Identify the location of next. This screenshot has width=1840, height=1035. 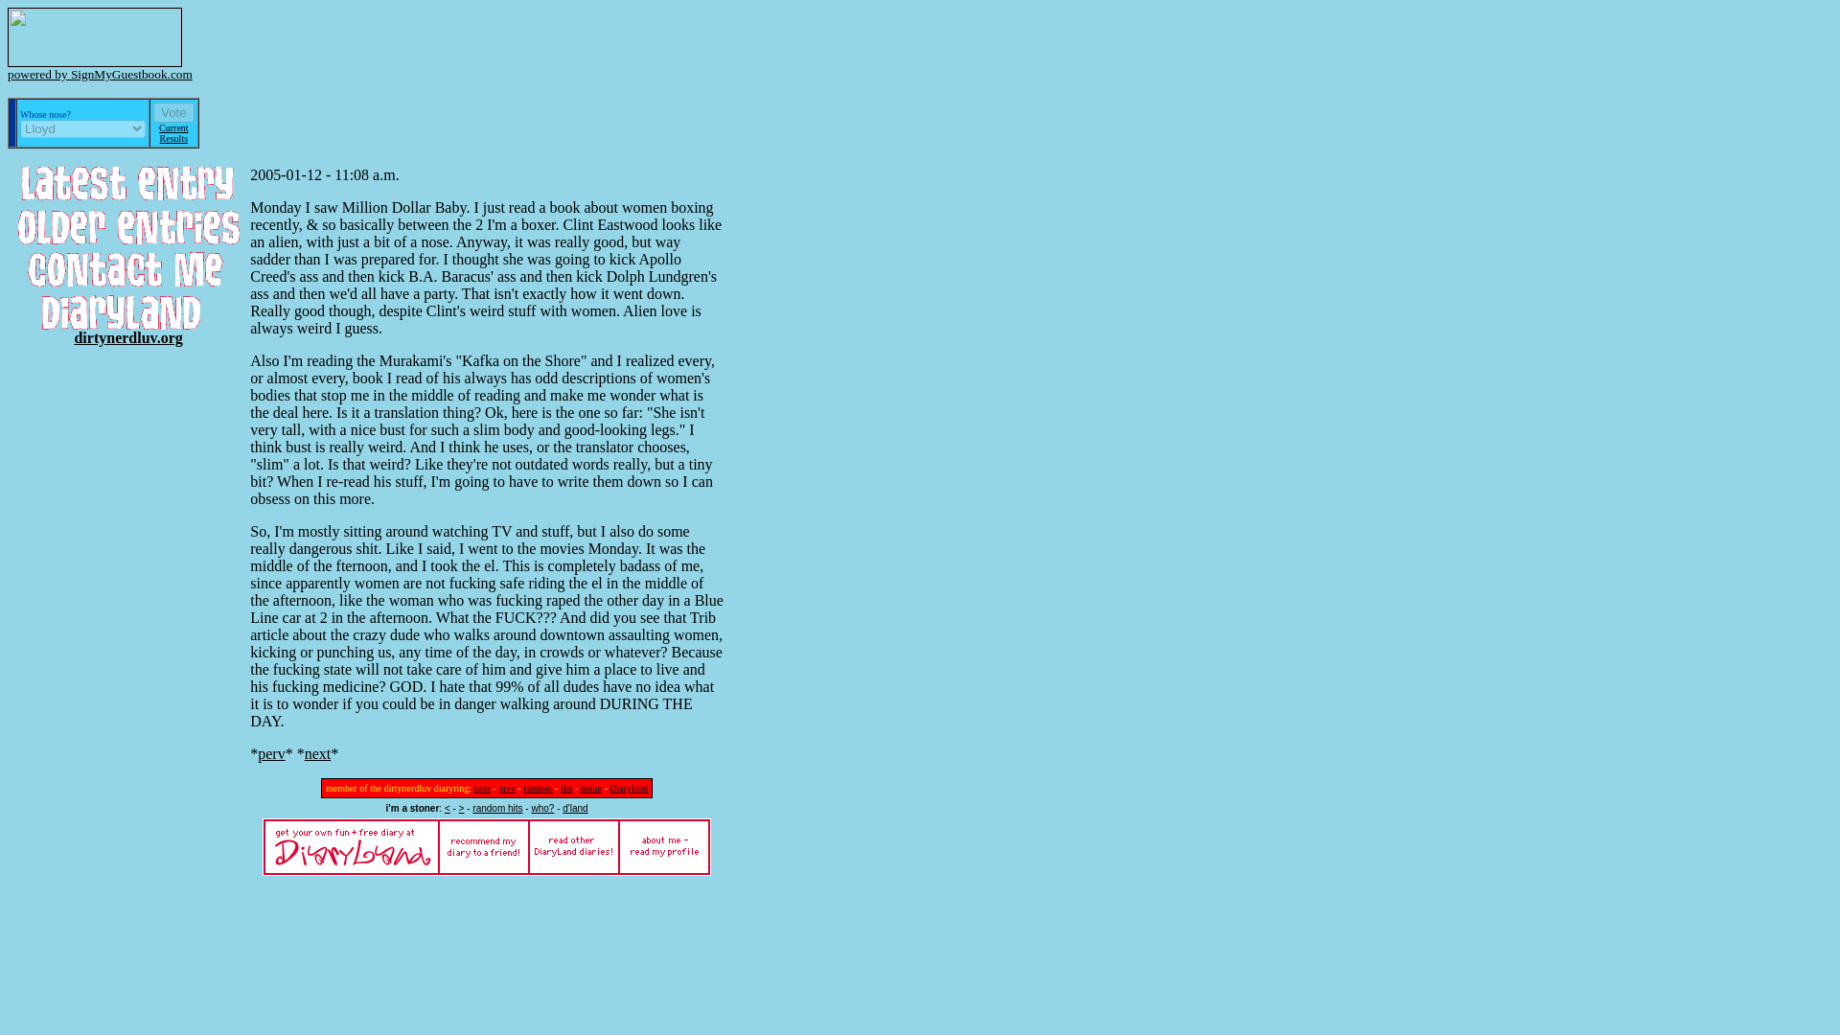
(483, 788).